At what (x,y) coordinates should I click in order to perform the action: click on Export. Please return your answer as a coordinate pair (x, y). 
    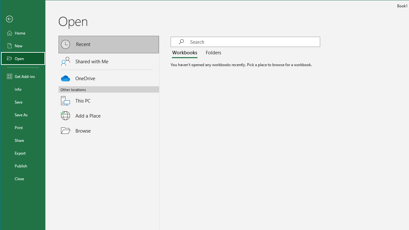
    Looking at the image, I should click on (23, 153).